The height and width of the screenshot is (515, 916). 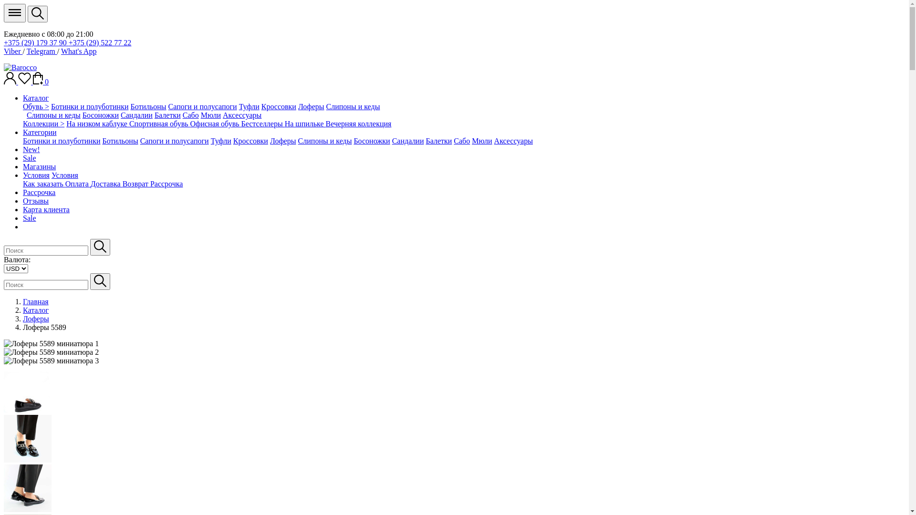 What do you see at coordinates (36, 43) in the screenshot?
I see `+375 (29) 179 37 90` at bounding box center [36, 43].